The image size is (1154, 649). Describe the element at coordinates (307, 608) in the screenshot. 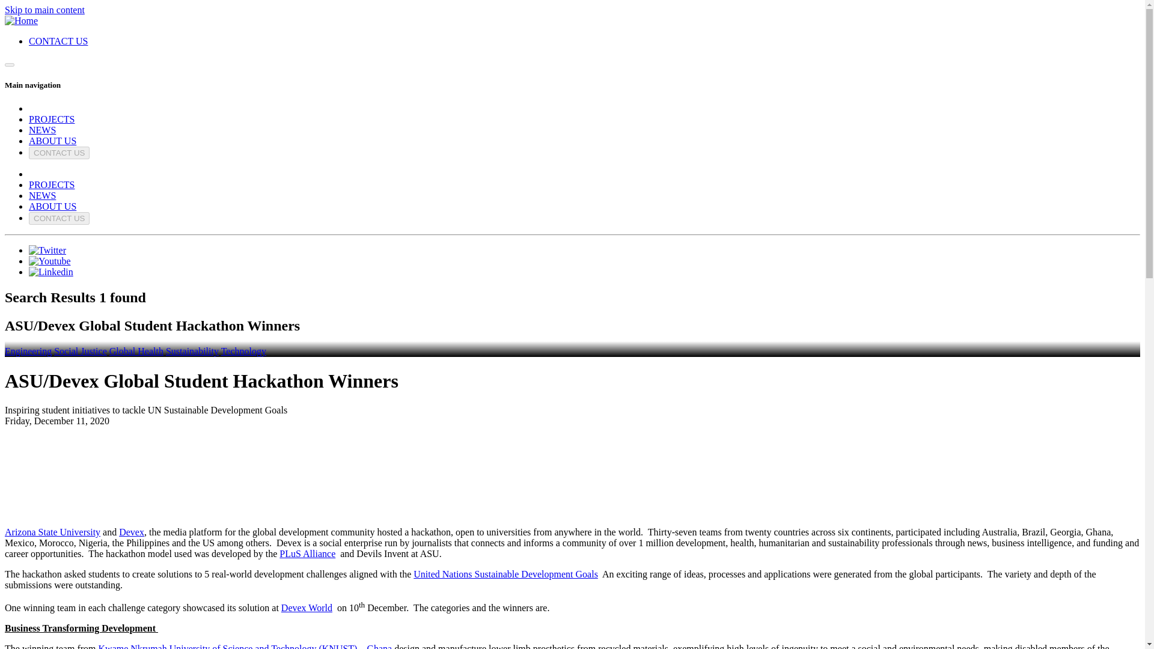

I see `Devex World` at that location.